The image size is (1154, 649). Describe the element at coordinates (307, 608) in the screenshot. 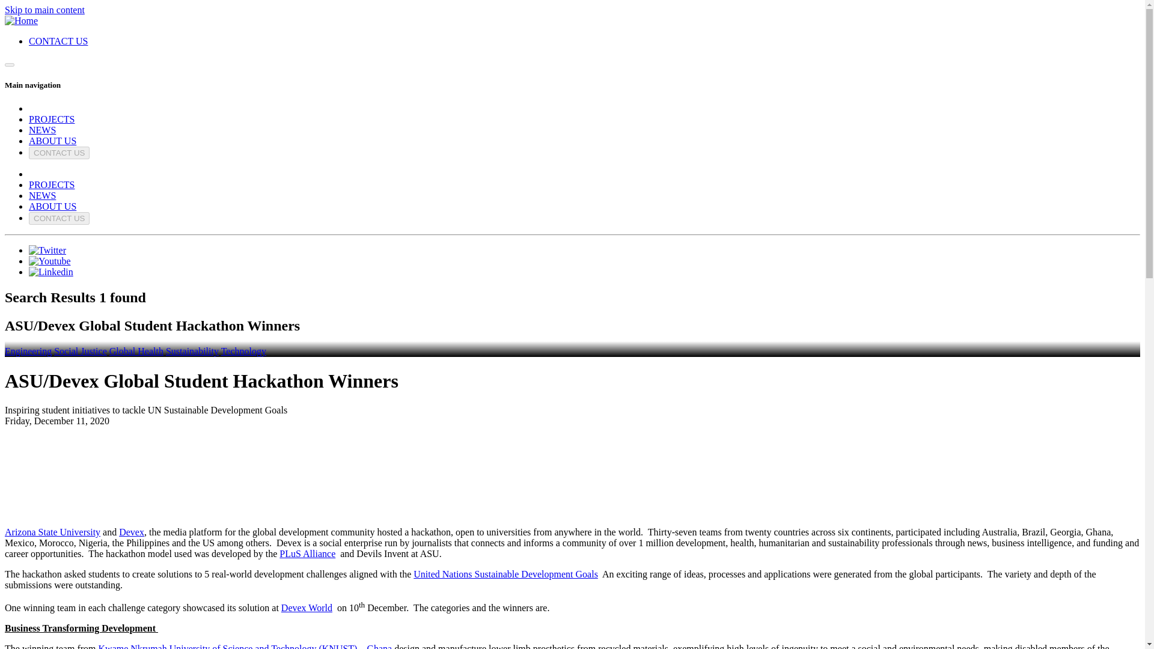

I see `Devex World` at that location.